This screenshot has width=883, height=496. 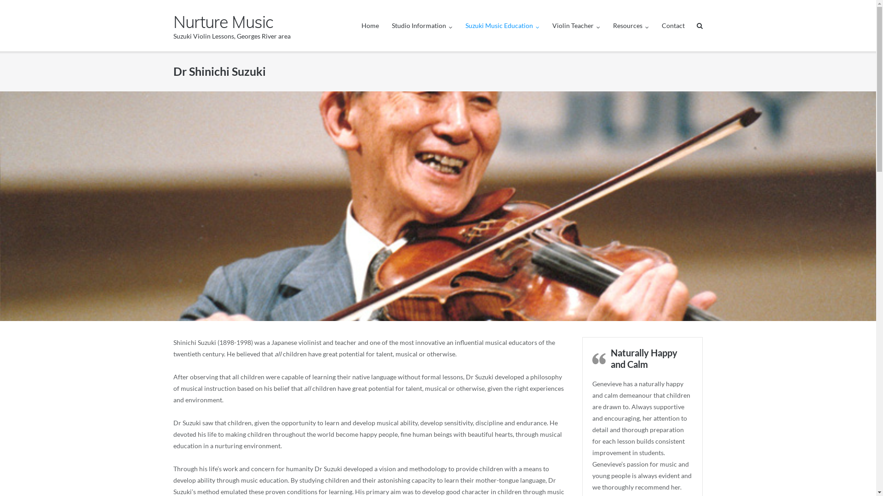 I want to click on Violin Teacher, so click(x=576, y=26).